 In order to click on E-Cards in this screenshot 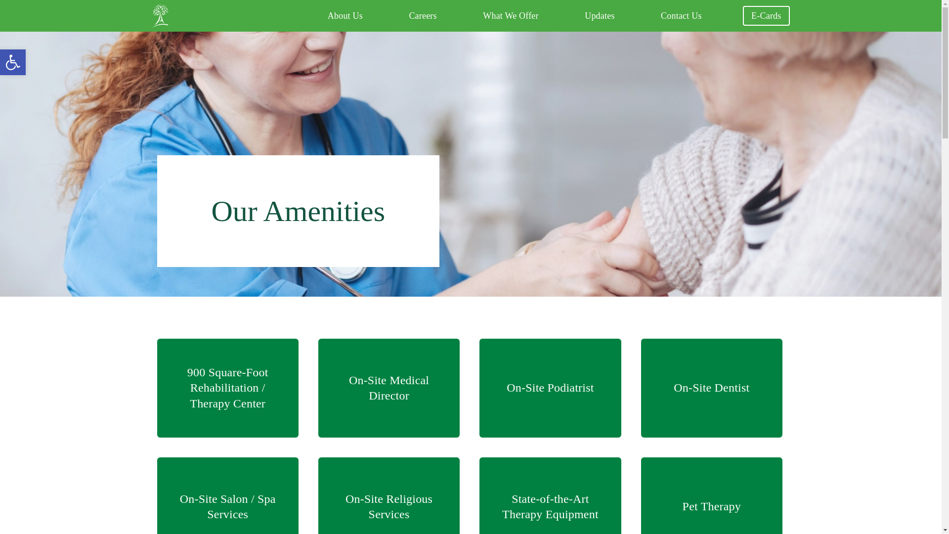, I will do `click(600, 16)`.